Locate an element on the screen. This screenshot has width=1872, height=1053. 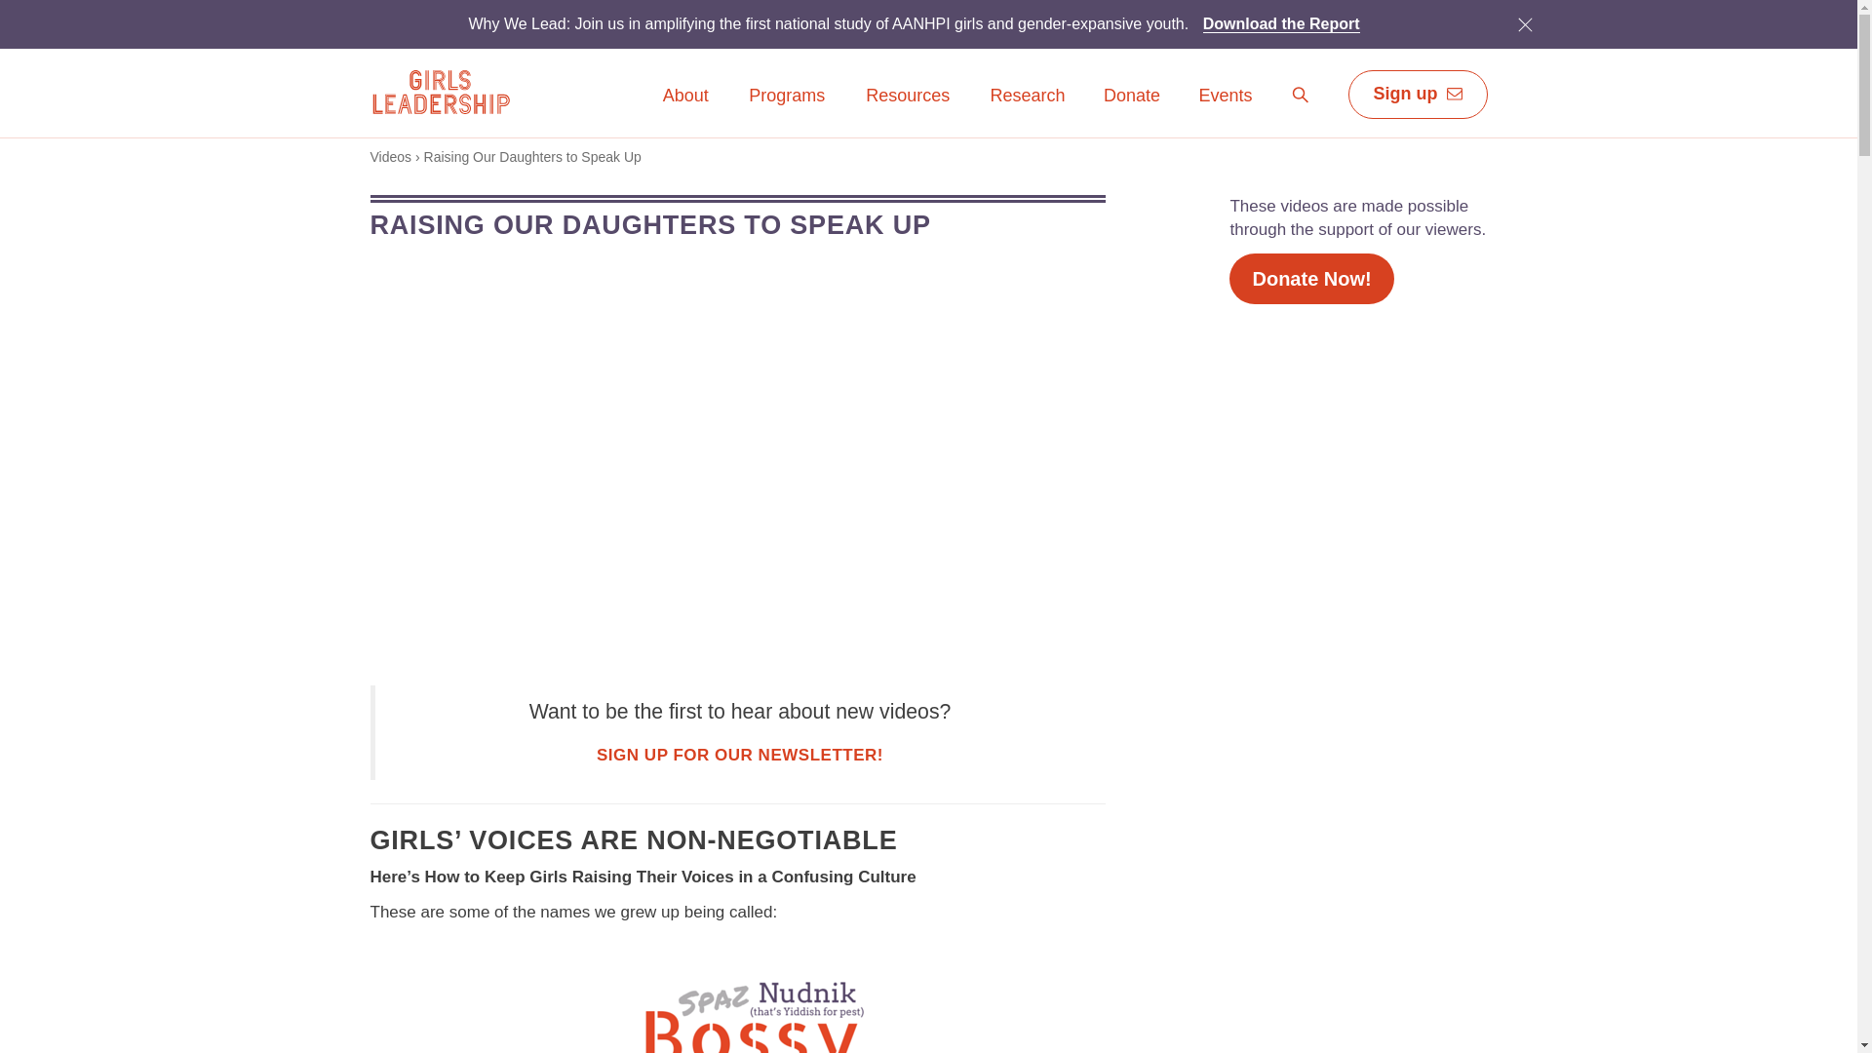
A6F524C7-72F2-47B1-896C-2077AF8665D0 is located at coordinates (1525, 23).